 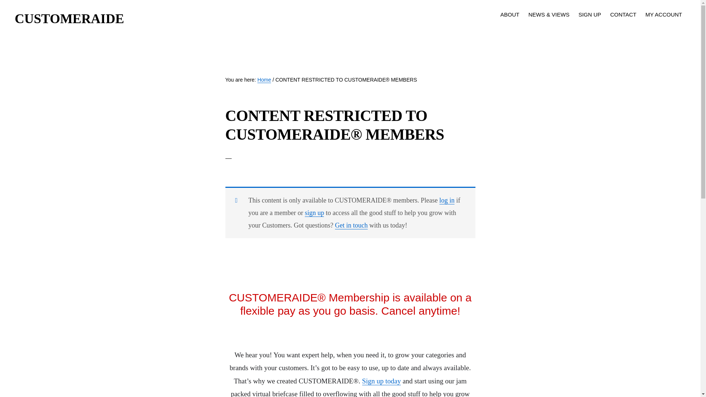 What do you see at coordinates (69, 19) in the screenshot?
I see `CUSTOMERAIDE` at bounding box center [69, 19].